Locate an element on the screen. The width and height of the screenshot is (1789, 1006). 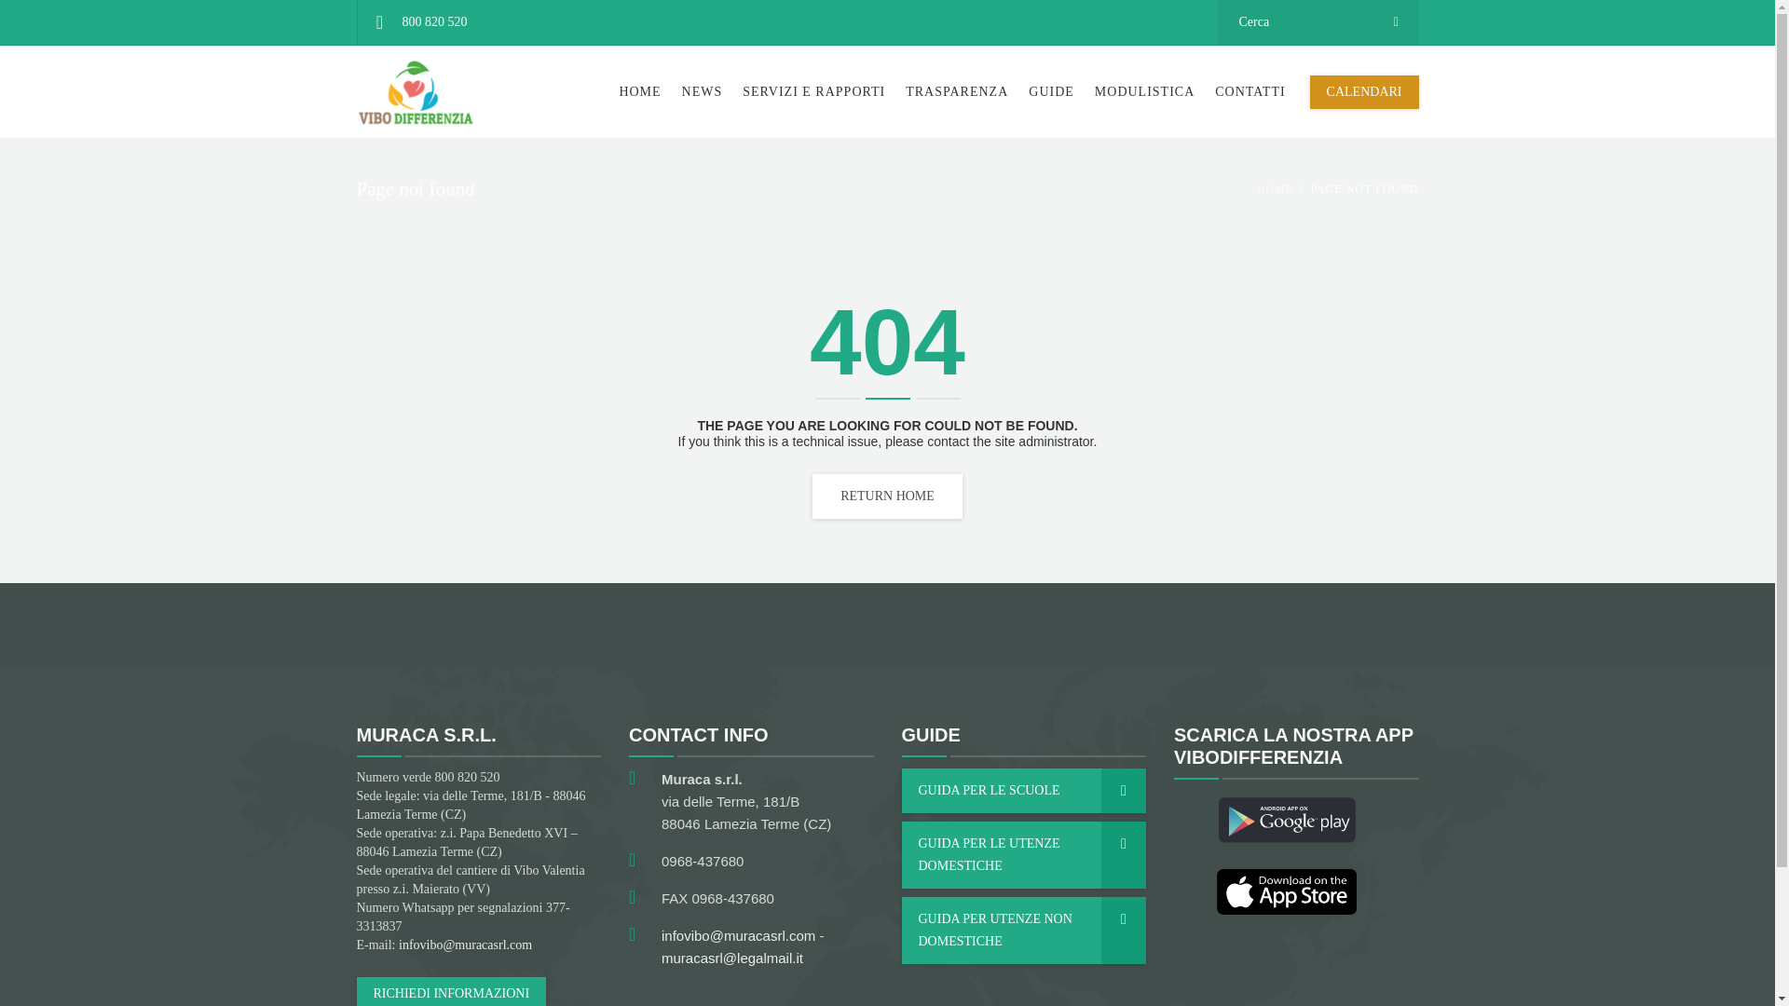
RICHIEDI INFORMAZIONI is located at coordinates (451, 991).